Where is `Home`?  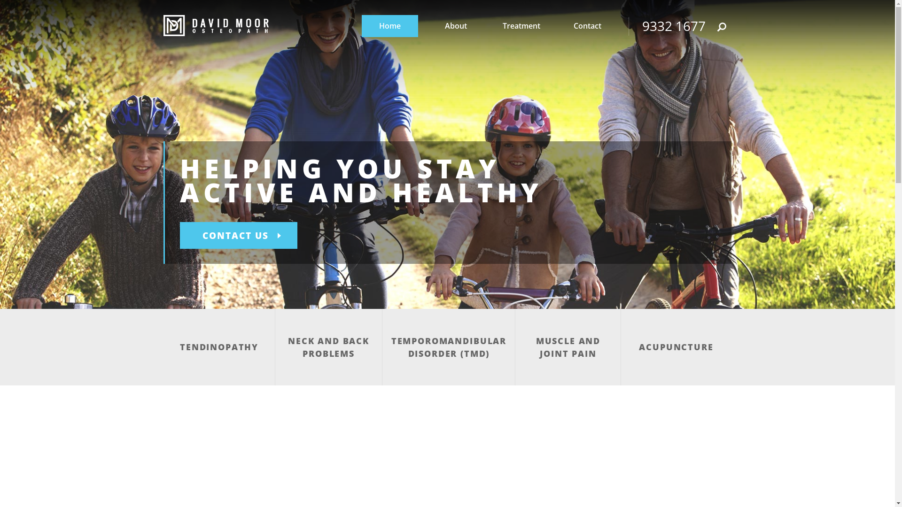
Home is located at coordinates (390, 26).